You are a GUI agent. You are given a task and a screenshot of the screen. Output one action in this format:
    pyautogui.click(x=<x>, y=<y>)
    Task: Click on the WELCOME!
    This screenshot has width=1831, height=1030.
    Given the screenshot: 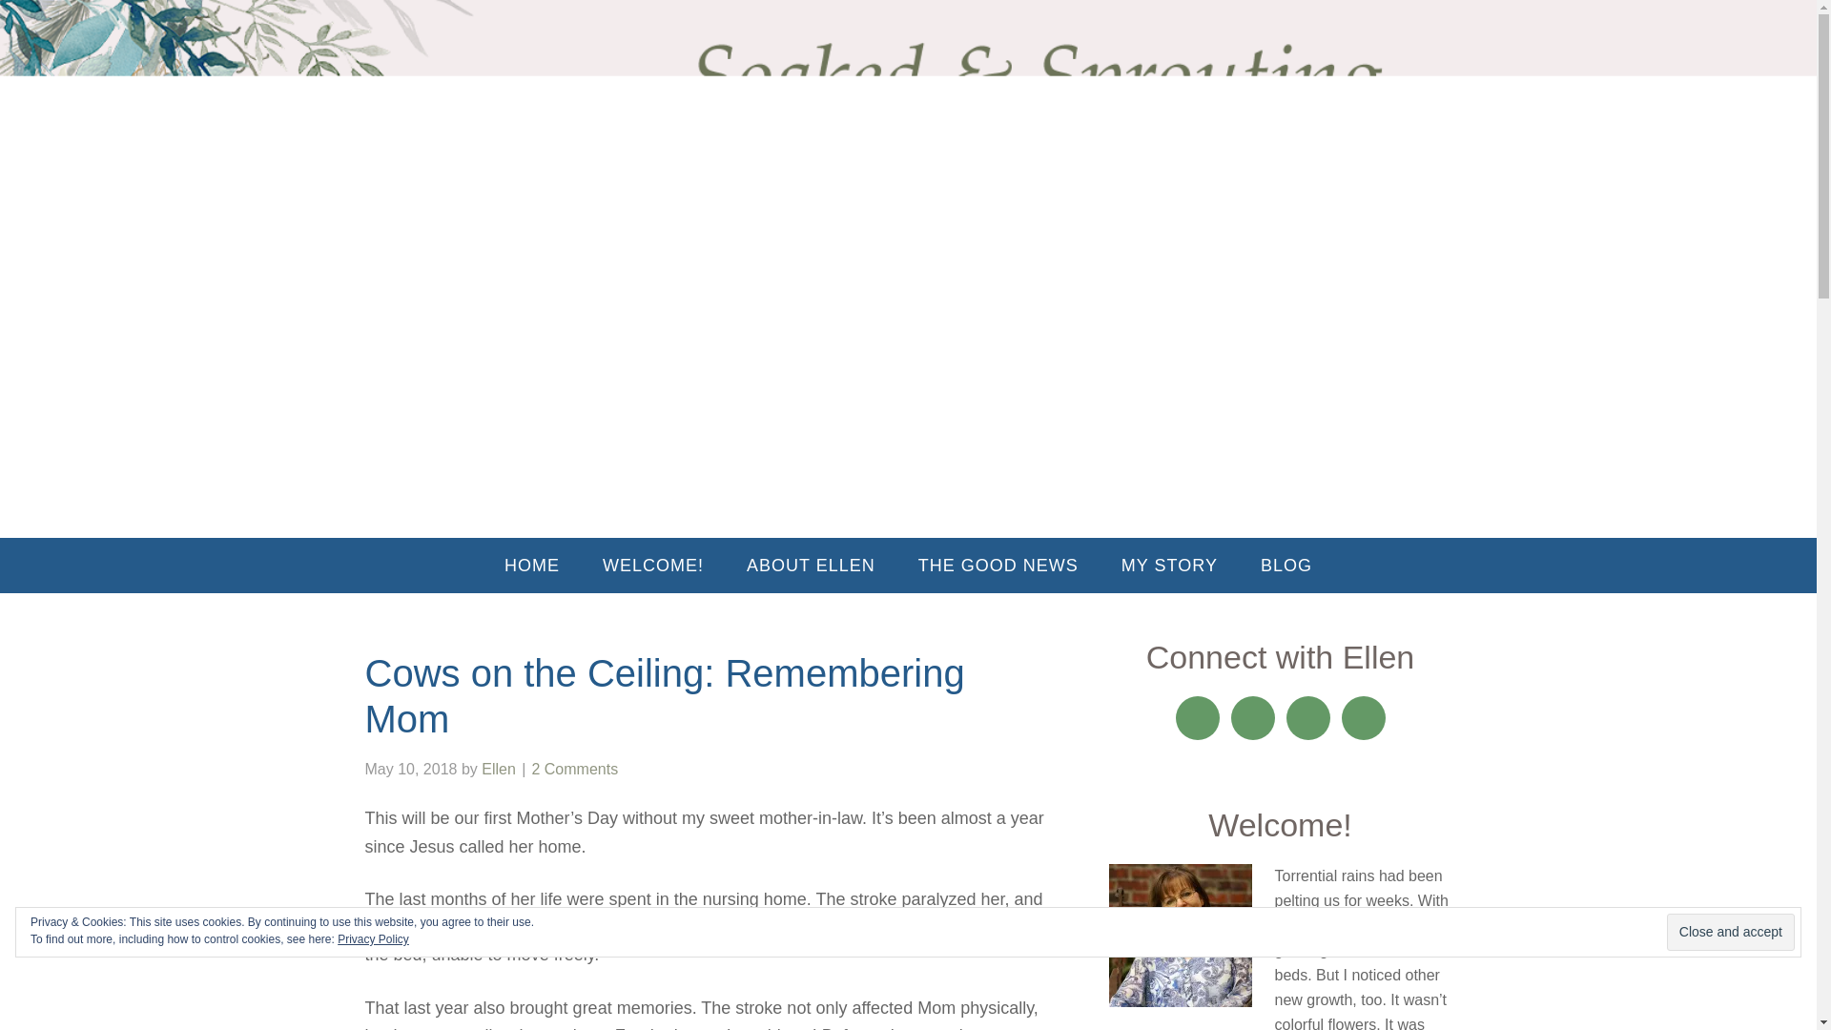 What is the action you would take?
    pyautogui.click(x=653, y=565)
    